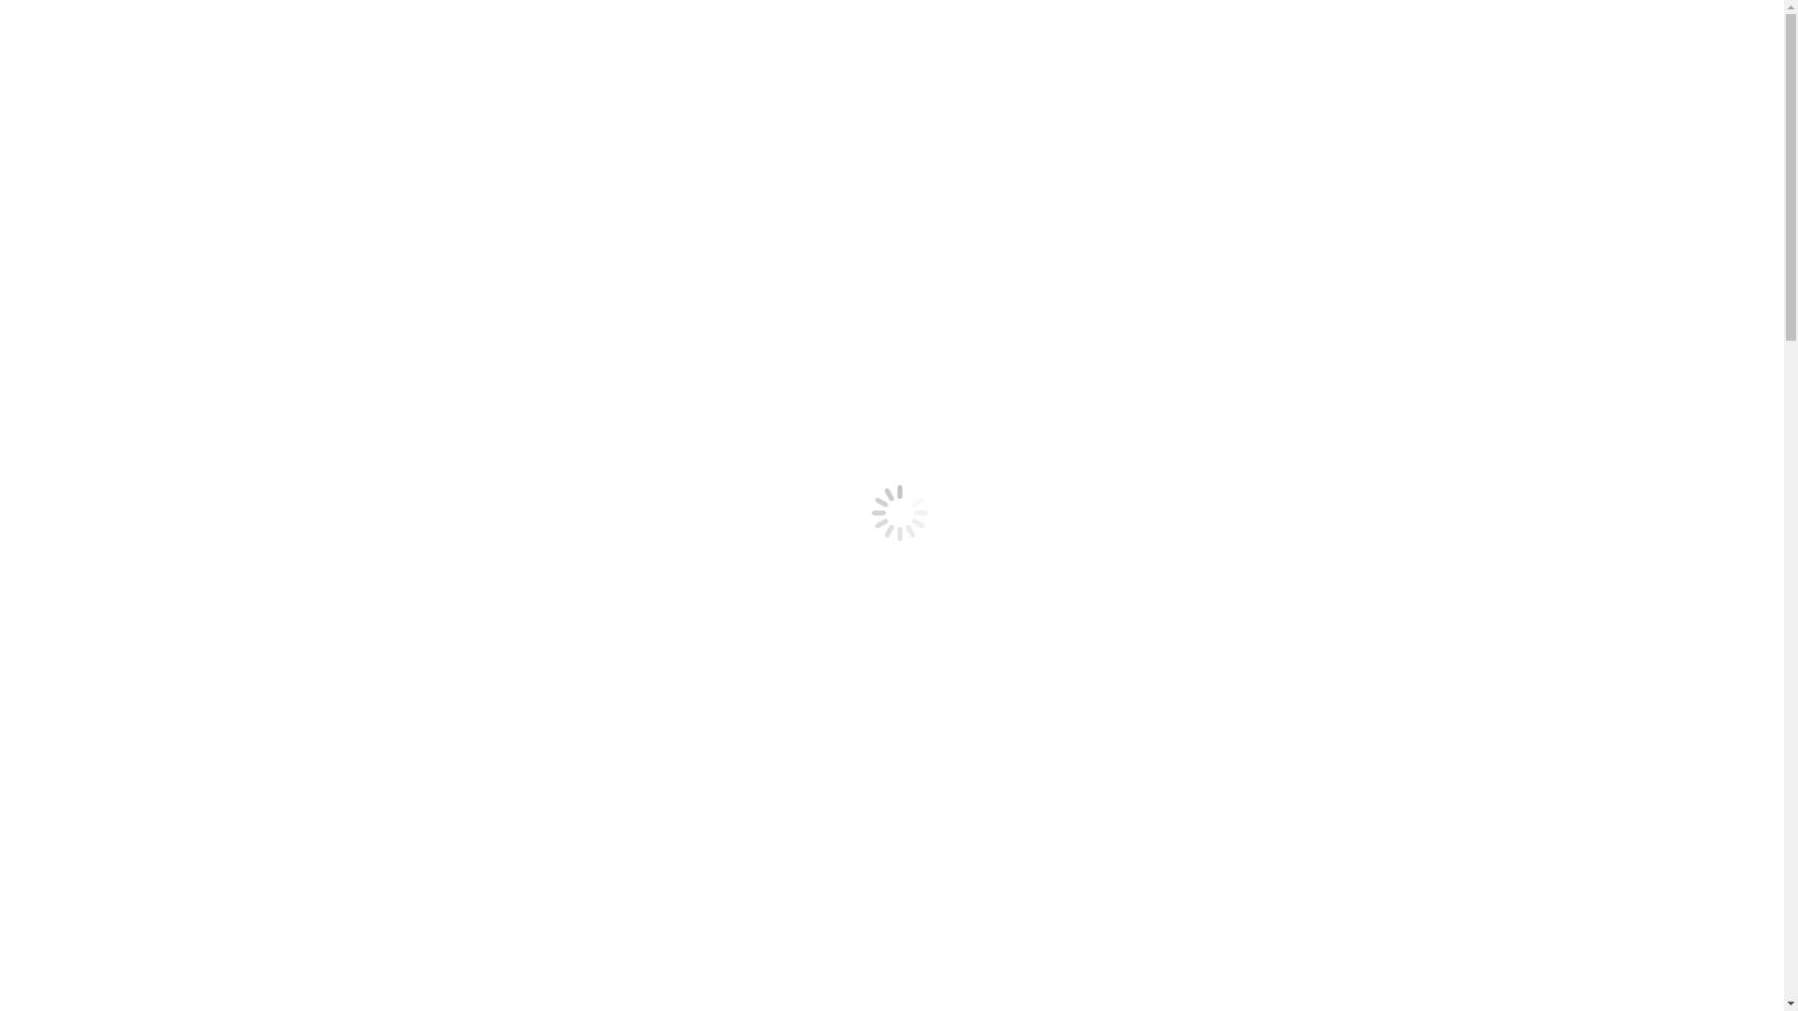 Image resolution: width=1798 pixels, height=1011 pixels. I want to click on Menukaart, so click(77, 163).